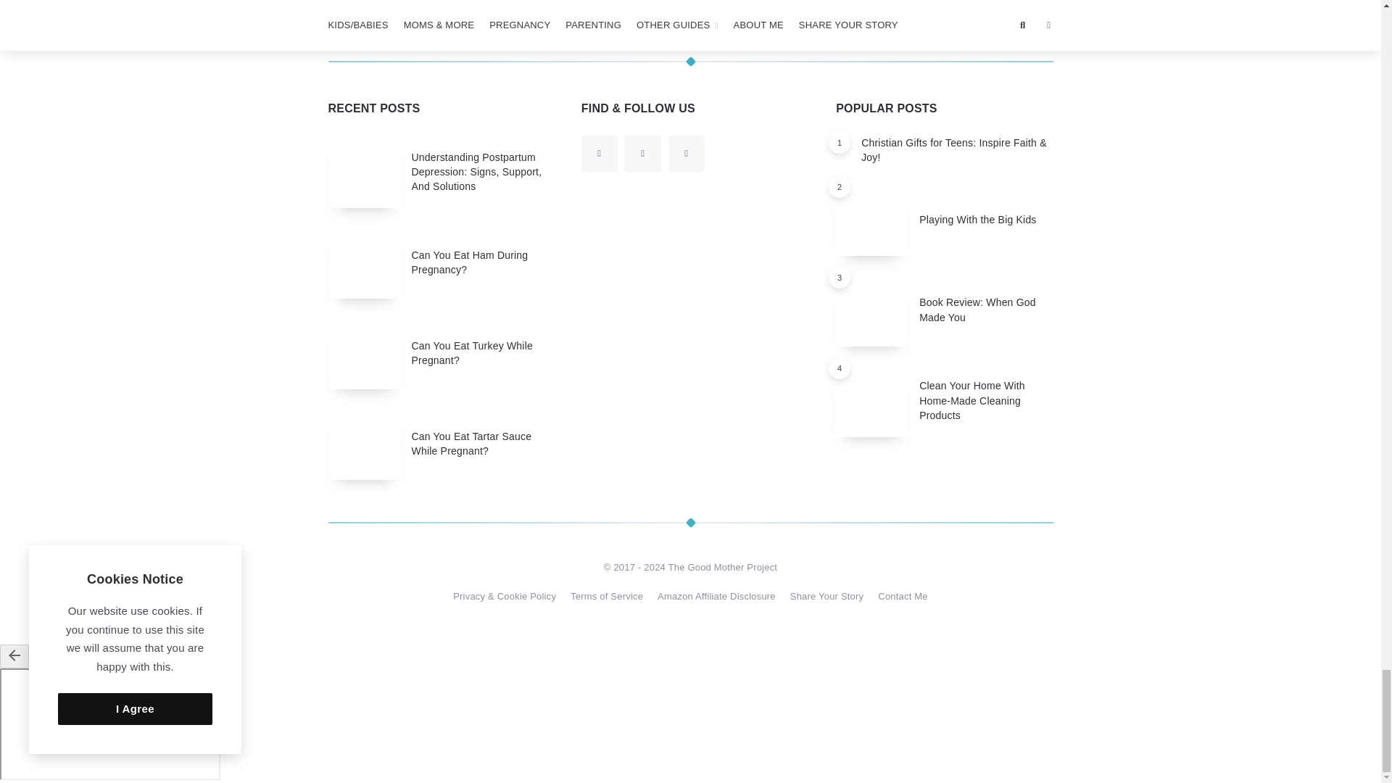  What do you see at coordinates (539, 12) in the screenshot?
I see `Can You Eat Ham During Pregnancy?` at bounding box center [539, 12].